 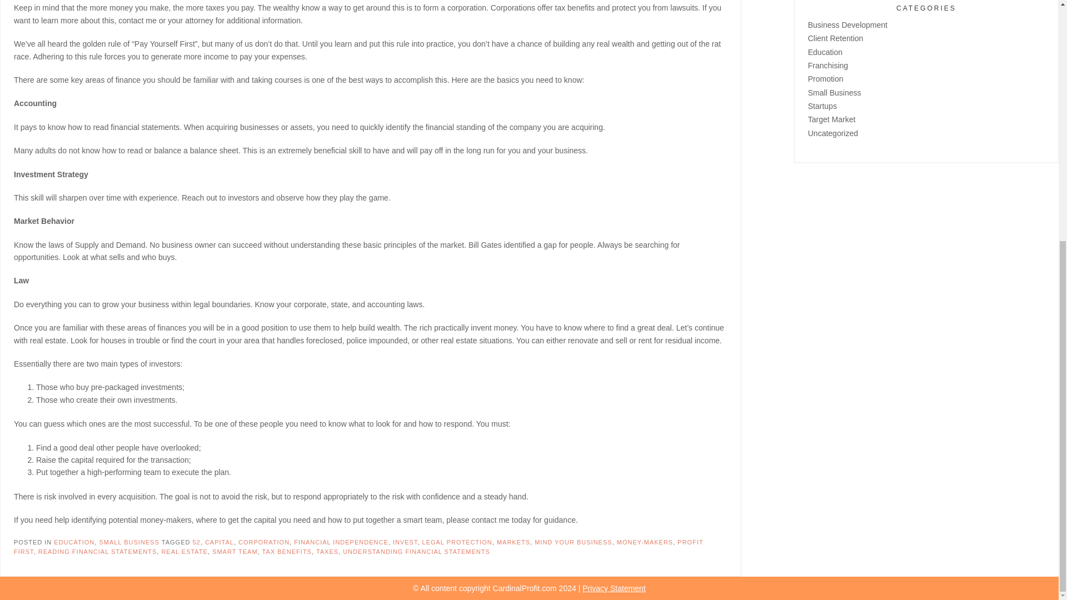 What do you see at coordinates (405, 542) in the screenshot?
I see `INVEST` at bounding box center [405, 542].